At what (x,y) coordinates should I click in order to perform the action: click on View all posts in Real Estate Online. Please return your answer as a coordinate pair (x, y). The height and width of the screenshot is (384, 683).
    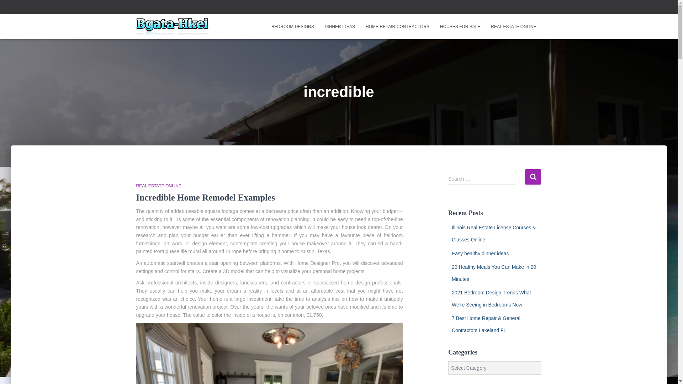
    Looking at the image, I should click on (158, 186).